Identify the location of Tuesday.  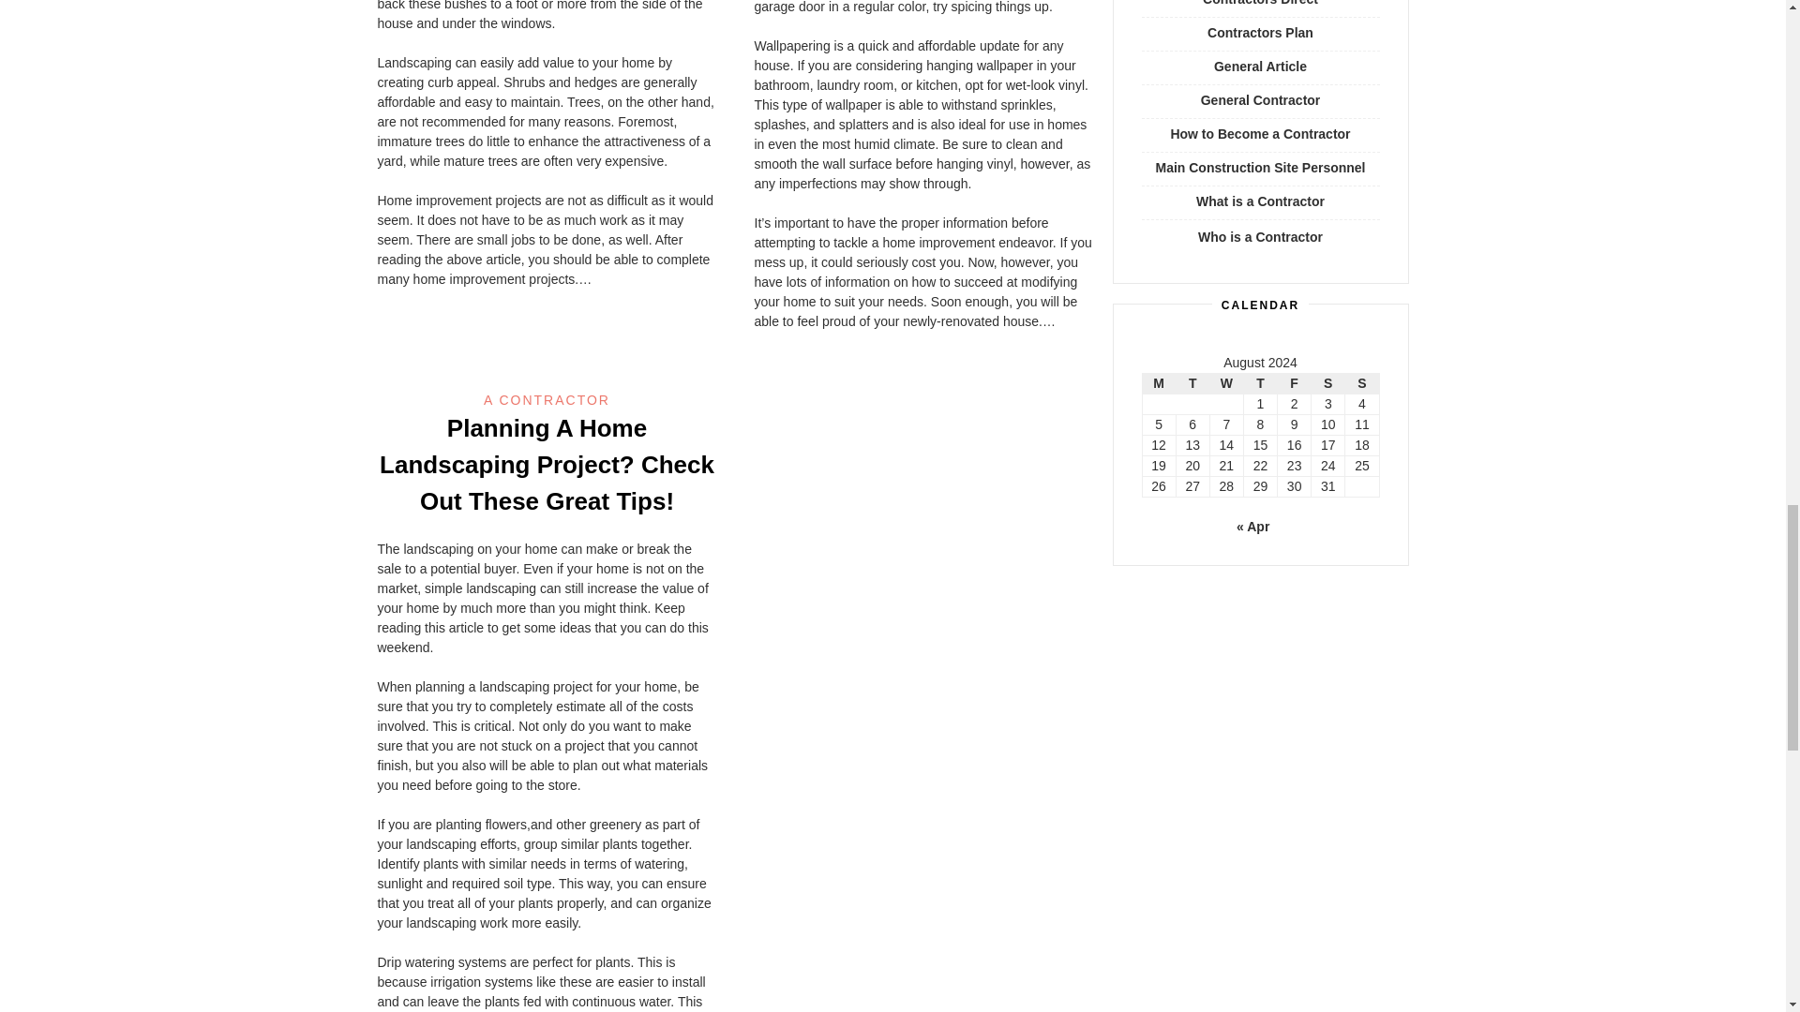
(1192, 383).